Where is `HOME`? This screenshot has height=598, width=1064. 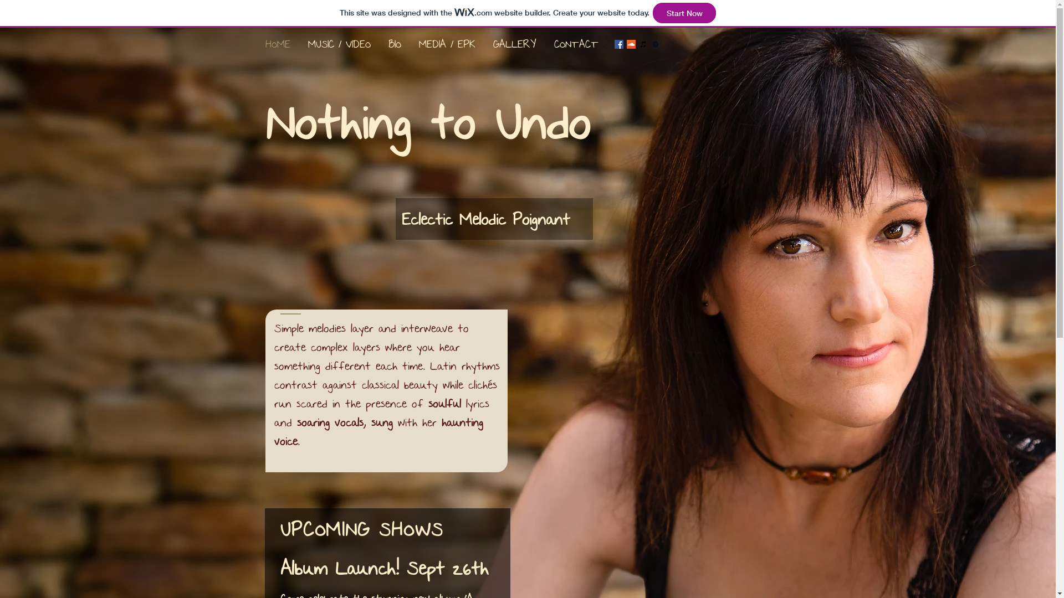 HOME is located at coordinates (277, 44).